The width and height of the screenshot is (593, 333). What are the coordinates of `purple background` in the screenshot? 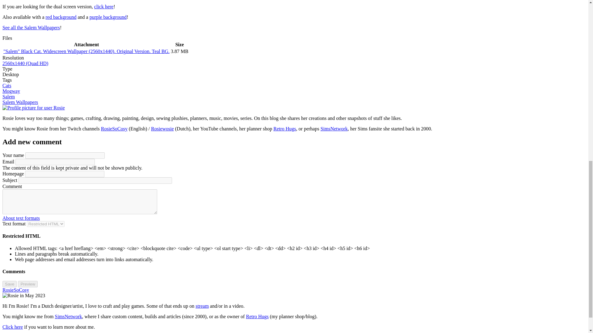 It's located at (108, 17).